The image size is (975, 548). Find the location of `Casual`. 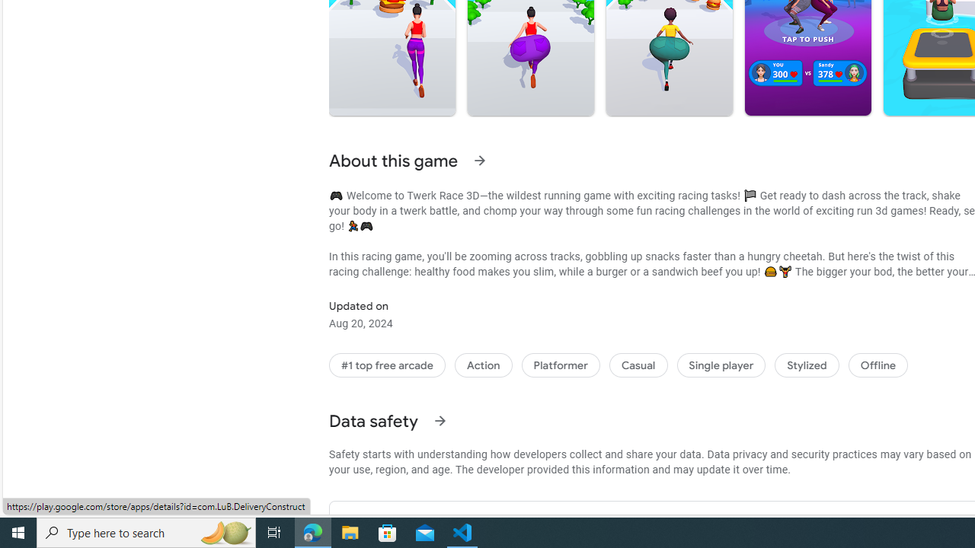

Casual is located at coordinates (638, 365).